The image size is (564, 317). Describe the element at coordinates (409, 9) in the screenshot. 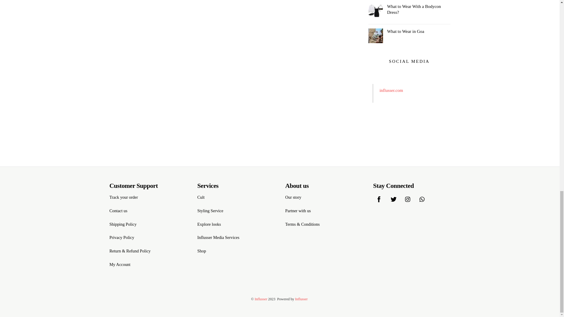

I see `What to Wear With a Bodycon Dress?` at that location.